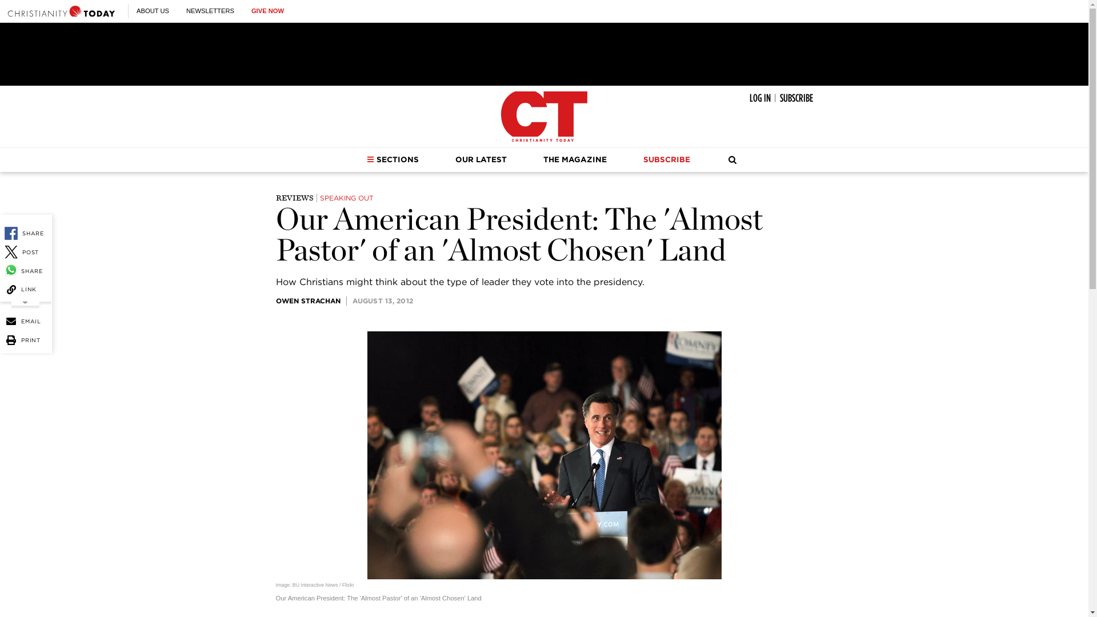  What do you see at coordinates (393, 160) in the screenshot?
I see `SECTIONS` at bounding box center [393, 160].